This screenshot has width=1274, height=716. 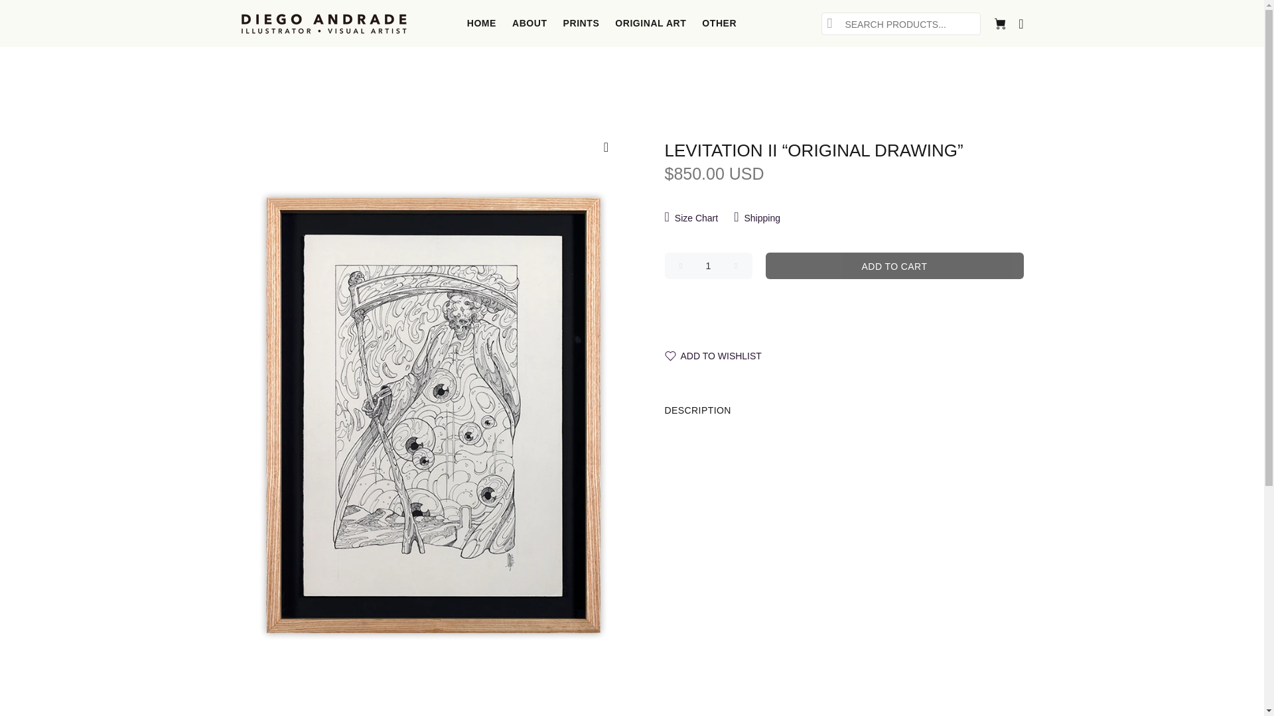 I want to click on OTHER, so click(x=715, y=23).